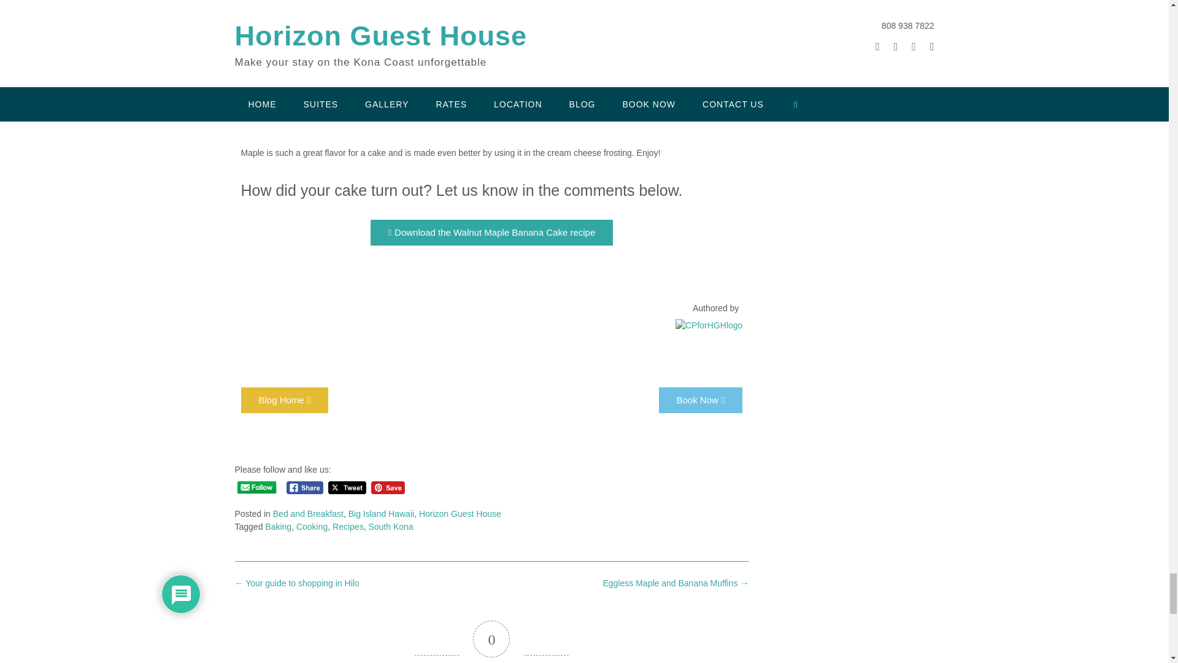 The height and width of the screenshot is (663, 1178). Describe the element at coordinates (284, 400) in the screenshot. I see `Blog Home` at that location.